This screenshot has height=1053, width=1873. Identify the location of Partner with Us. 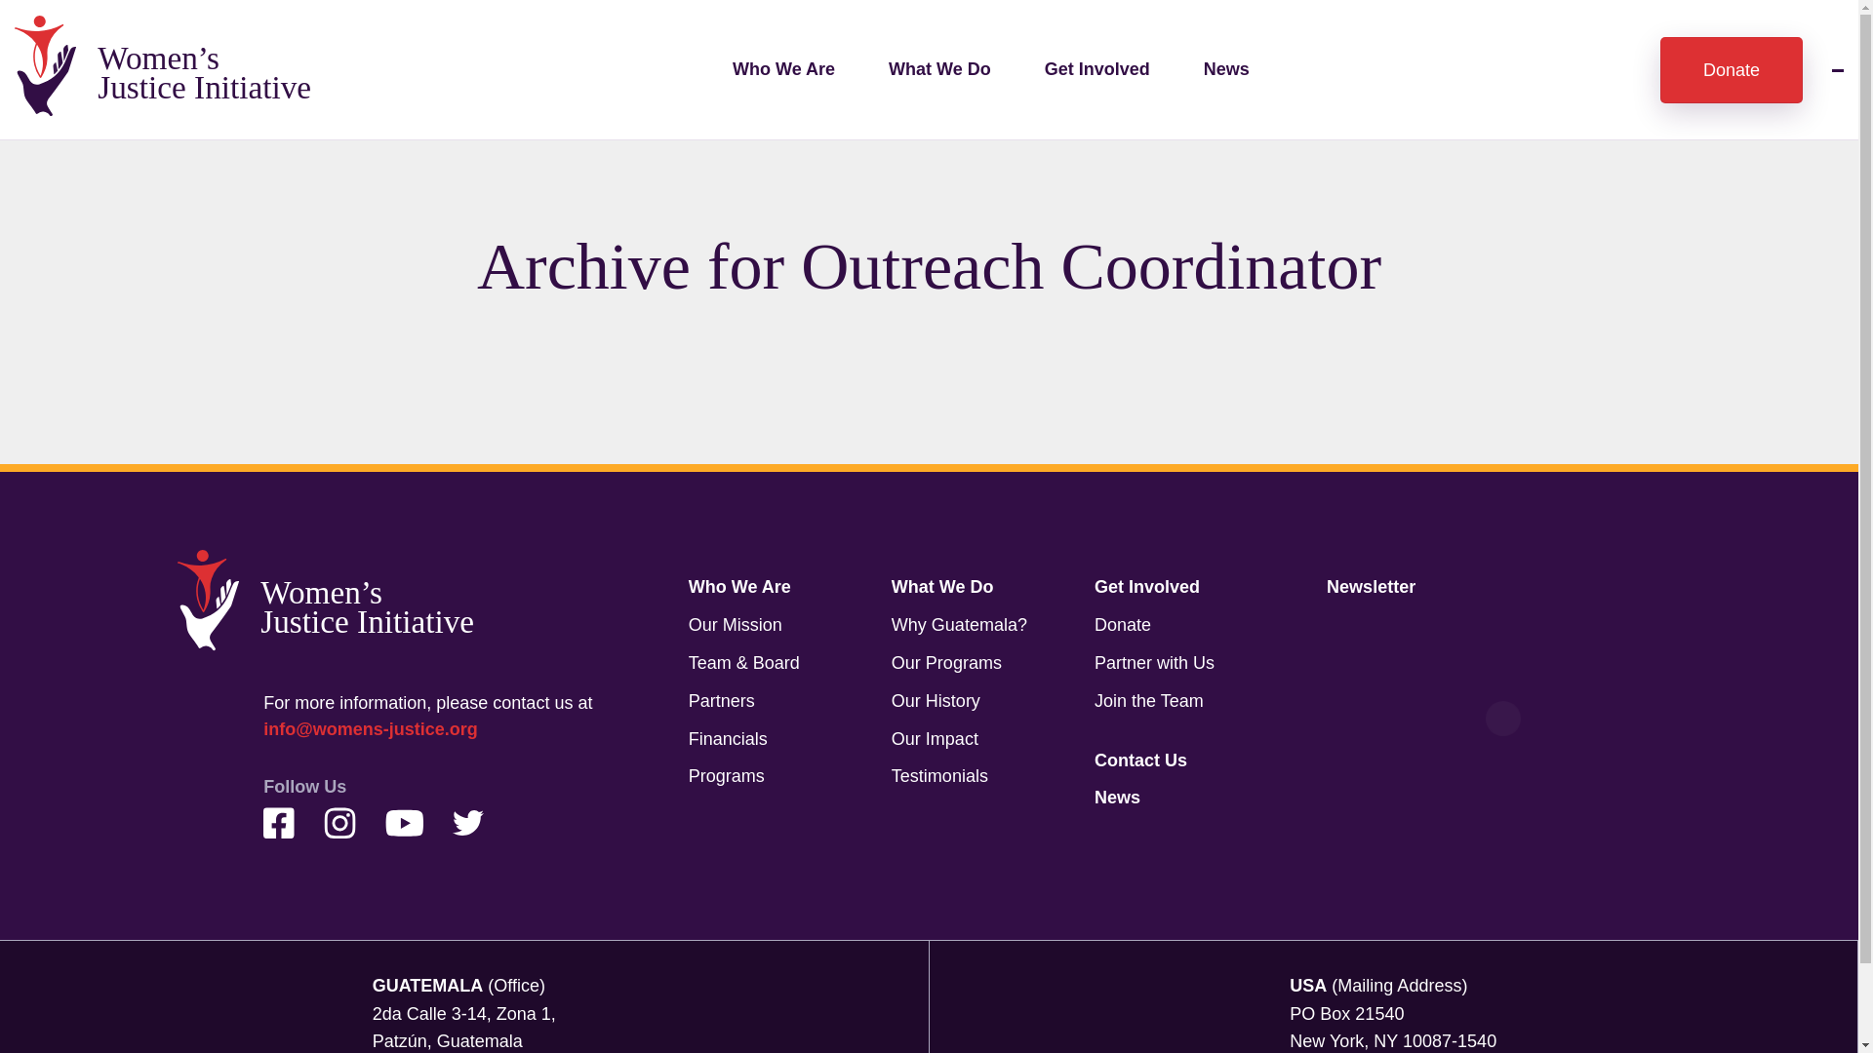
(1153, 663).